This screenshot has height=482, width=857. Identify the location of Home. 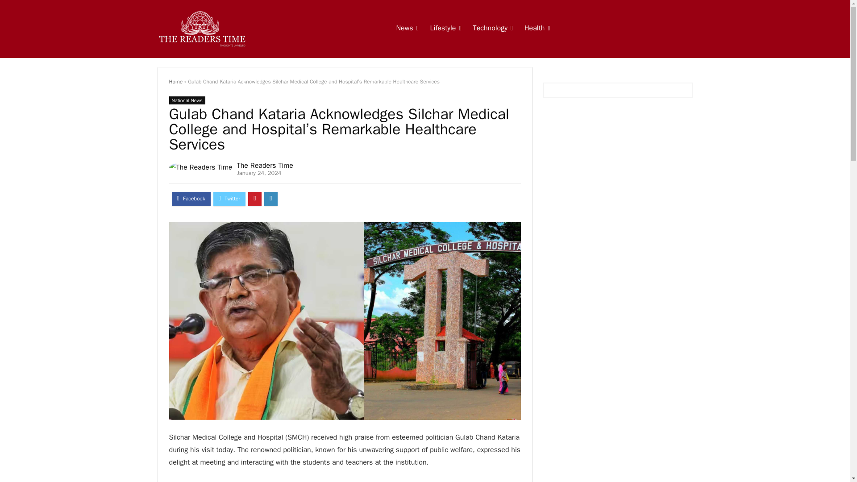
(175, 81).